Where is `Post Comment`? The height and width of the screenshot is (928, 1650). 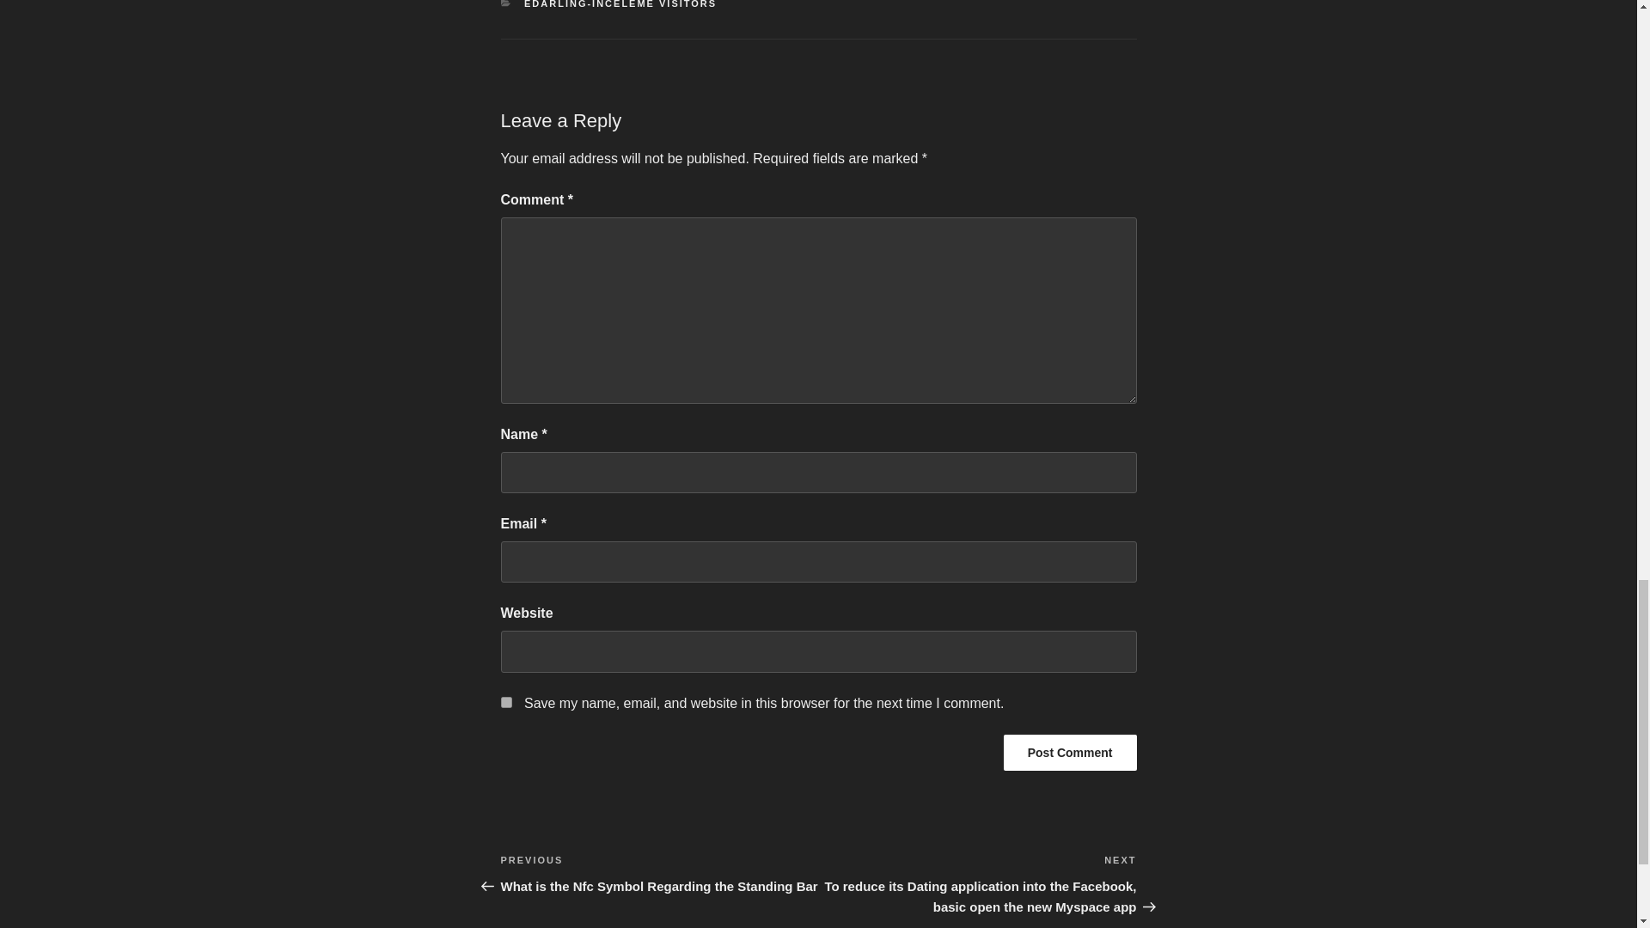 Post Comment is located at coordinates (1069, 753).